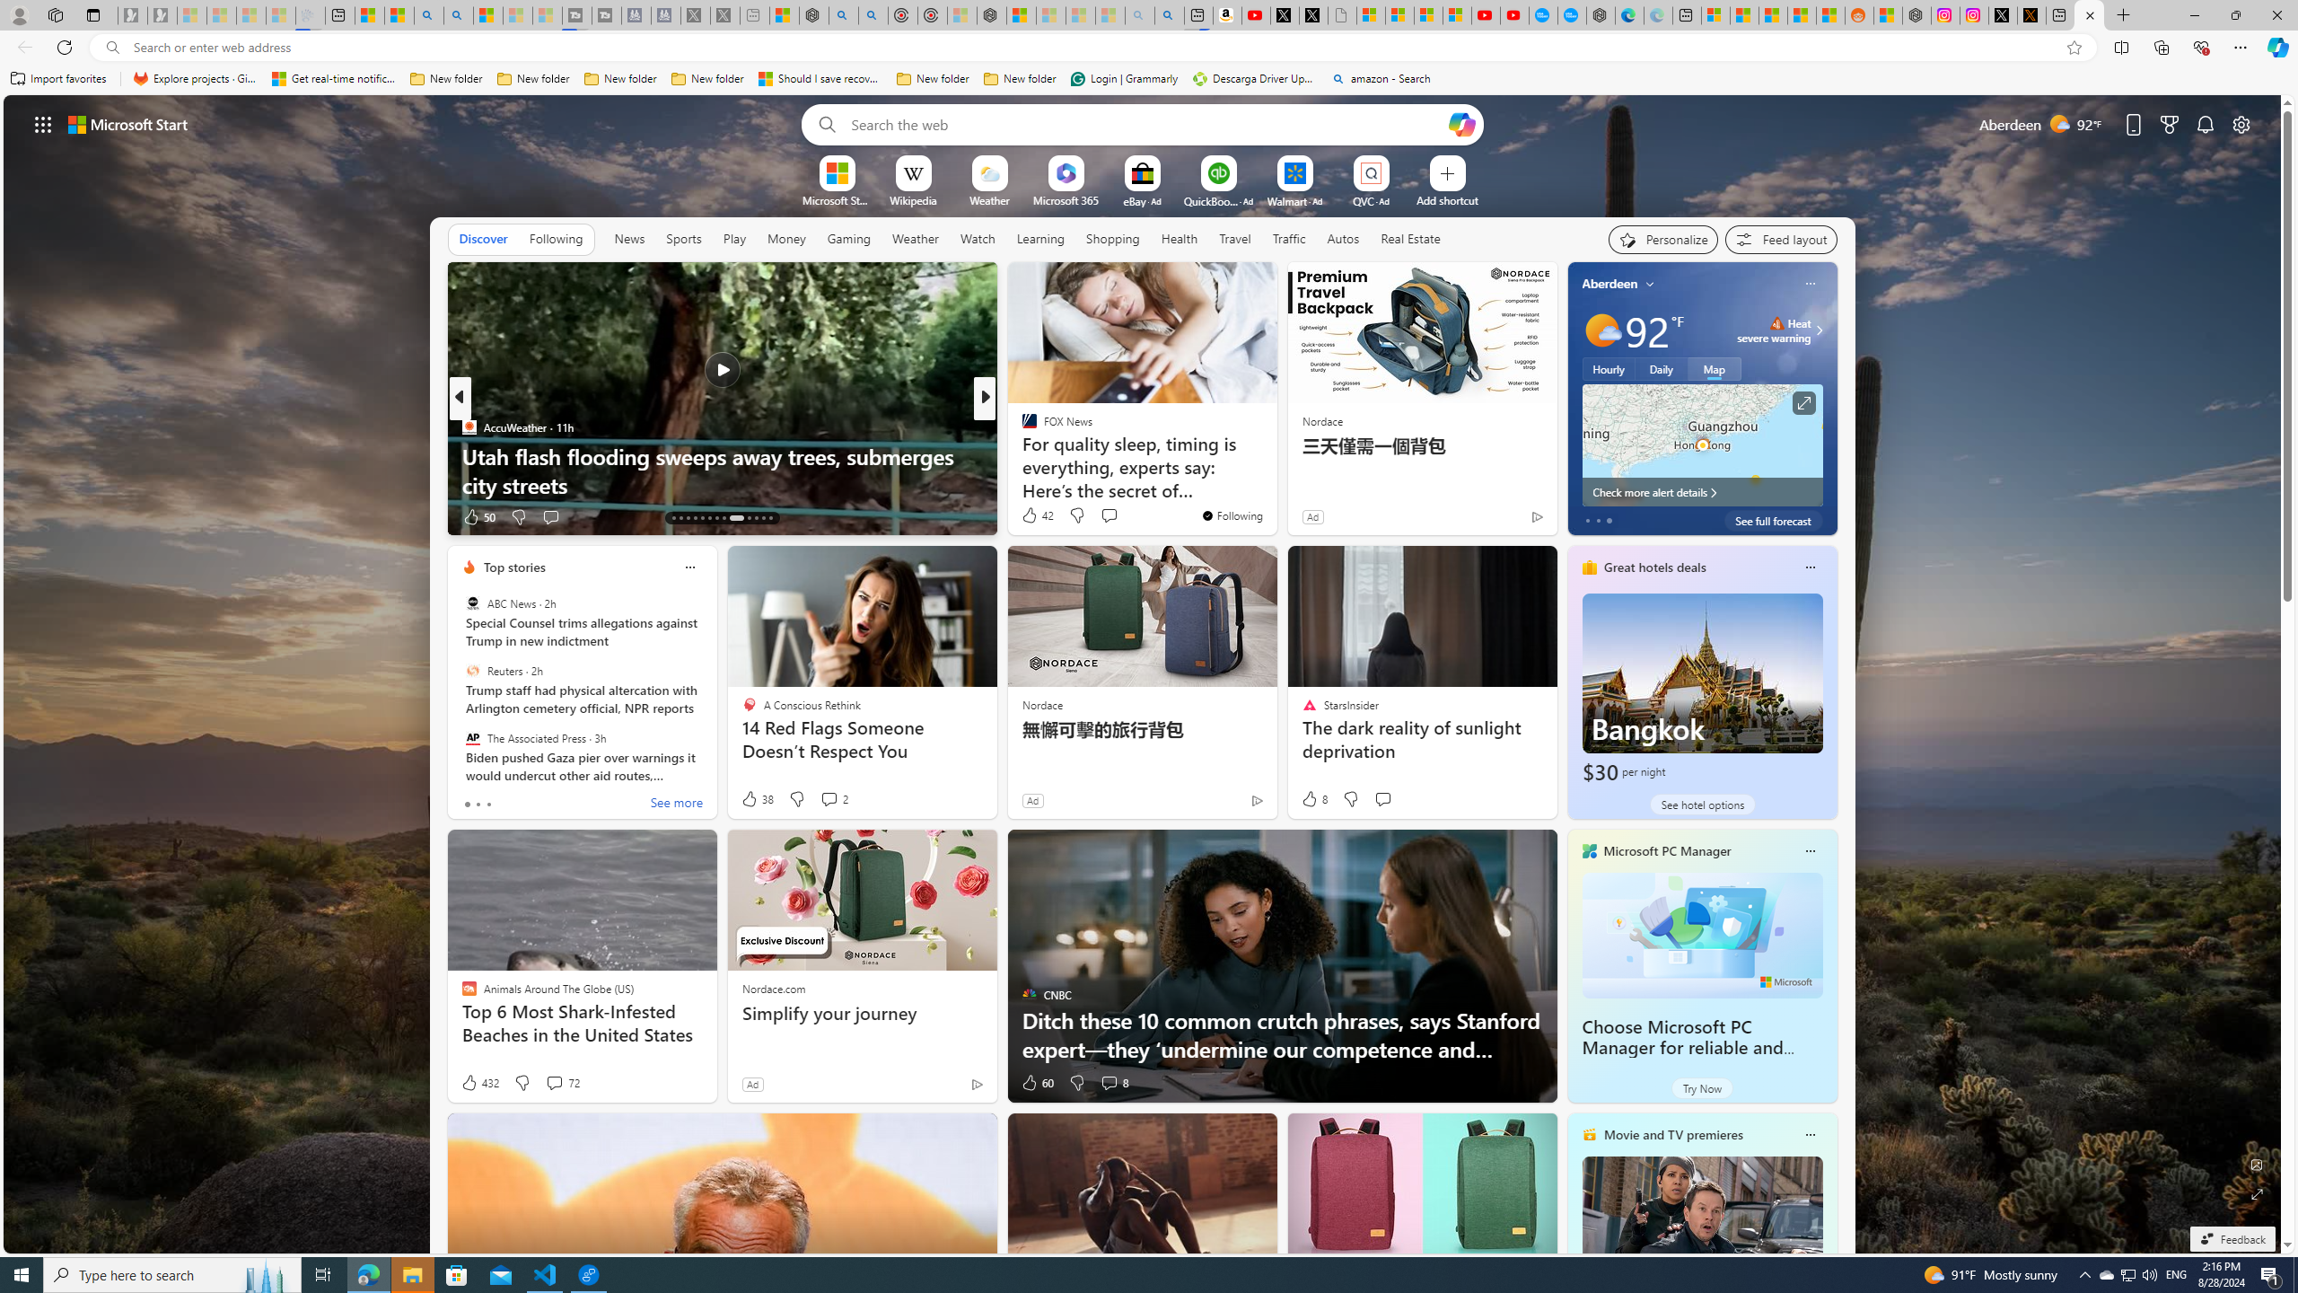  Describe the element at coordinates (1774, 330) in the screenshot. I see `Heat - Severe Heat severe warning` at that location.